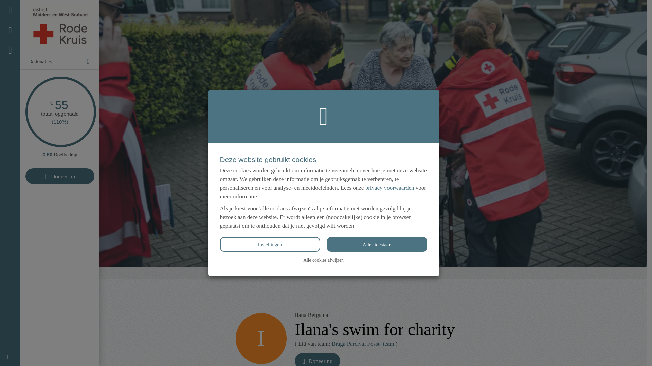  Describe the element at coordinates (60, 61) in the screenshot. I see `5 donaties` at that location.